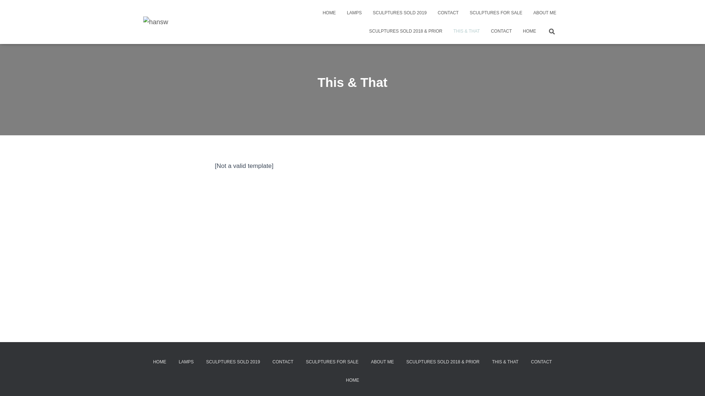 This screenshot has width=705, height=396. I want to click on HOME, so click(160, 362).